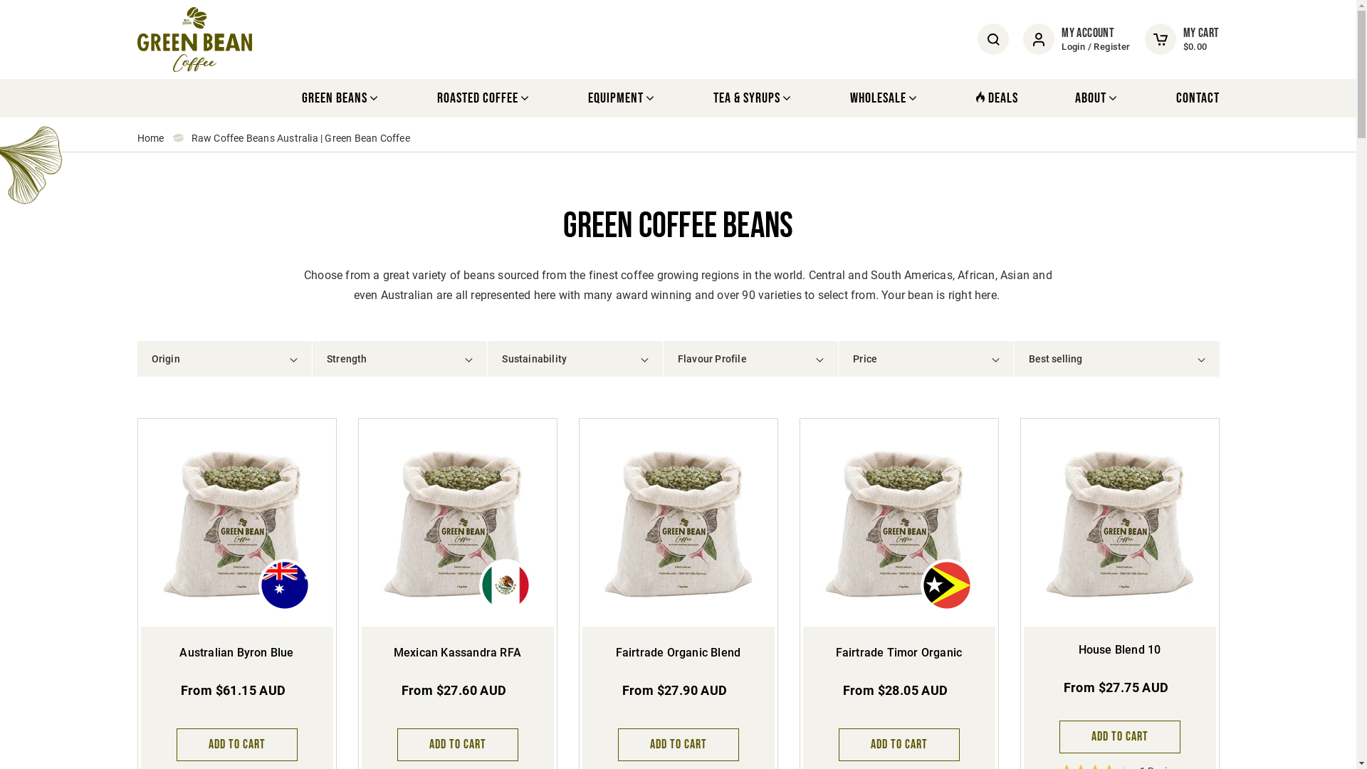 The image size is (1367, 769). Describe the element at coordinates (341, 98) in the screenshot. I see `GREEN BEANS` at that location.